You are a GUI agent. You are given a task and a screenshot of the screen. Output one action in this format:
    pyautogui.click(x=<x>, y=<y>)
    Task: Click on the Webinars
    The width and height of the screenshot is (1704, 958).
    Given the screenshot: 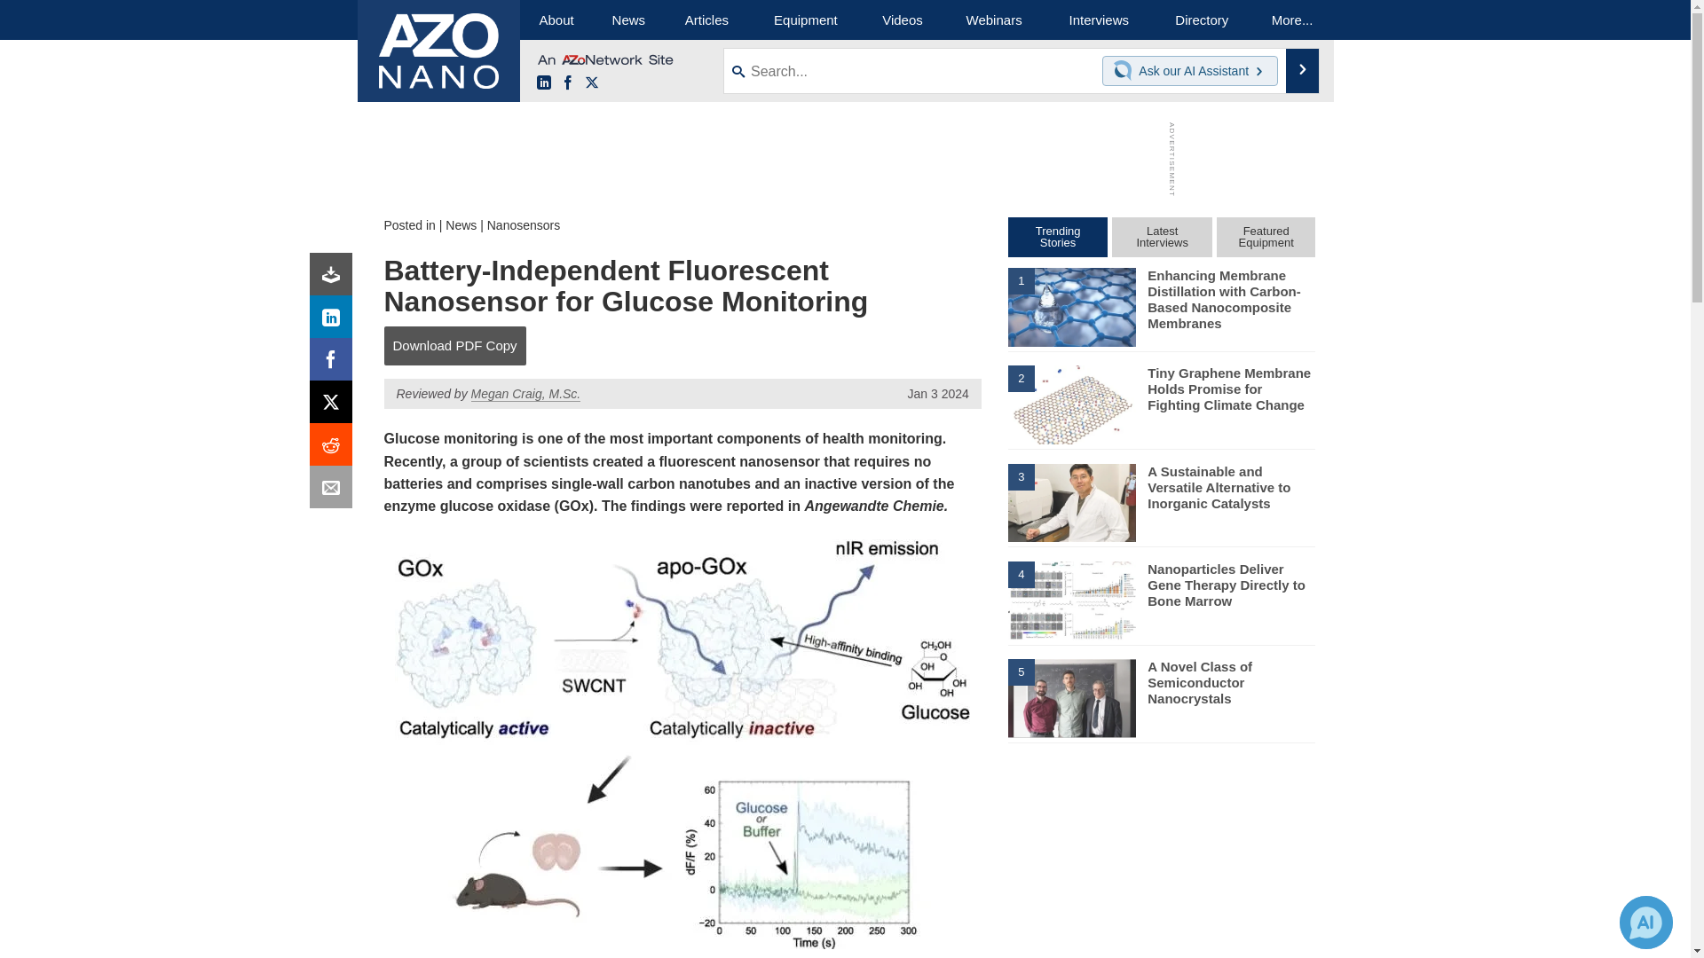 What is the action you would take?
    pyautogui.click(x=994, y=20)
    